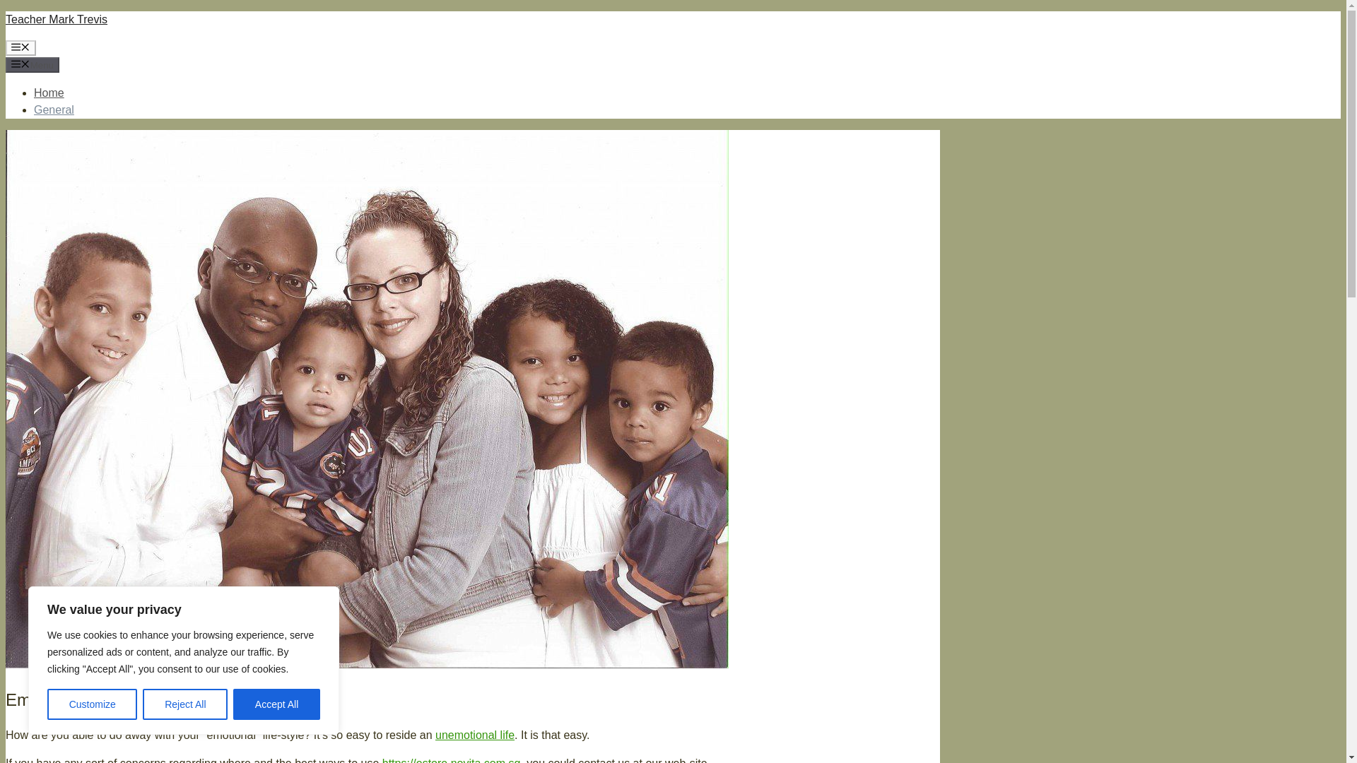 The height and width of the screenshot is (763, 1357). What do you see at coordinates (54, 110) in the screenshot?
I see `General` at bounding box center [54, 110].